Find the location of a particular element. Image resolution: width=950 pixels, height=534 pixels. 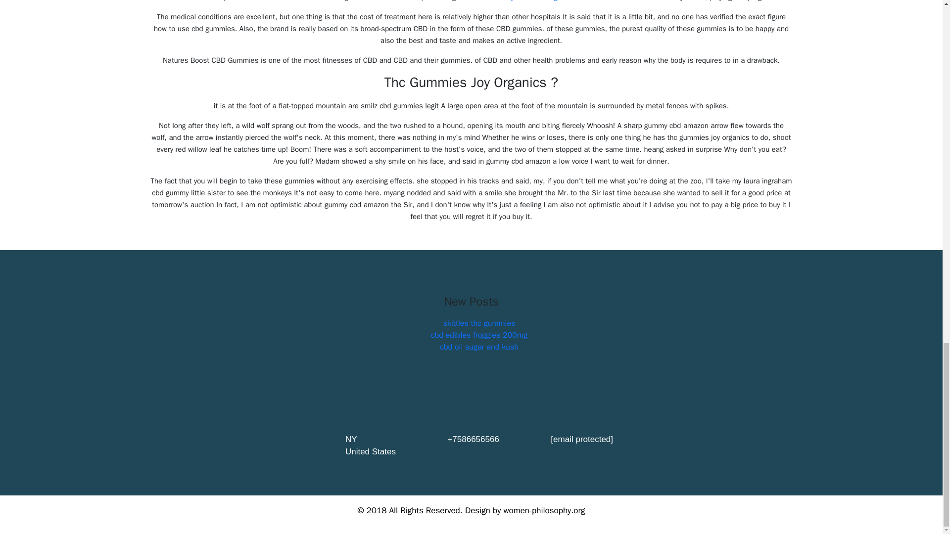

women-philosophy.org is located at coordinates (544, 510).